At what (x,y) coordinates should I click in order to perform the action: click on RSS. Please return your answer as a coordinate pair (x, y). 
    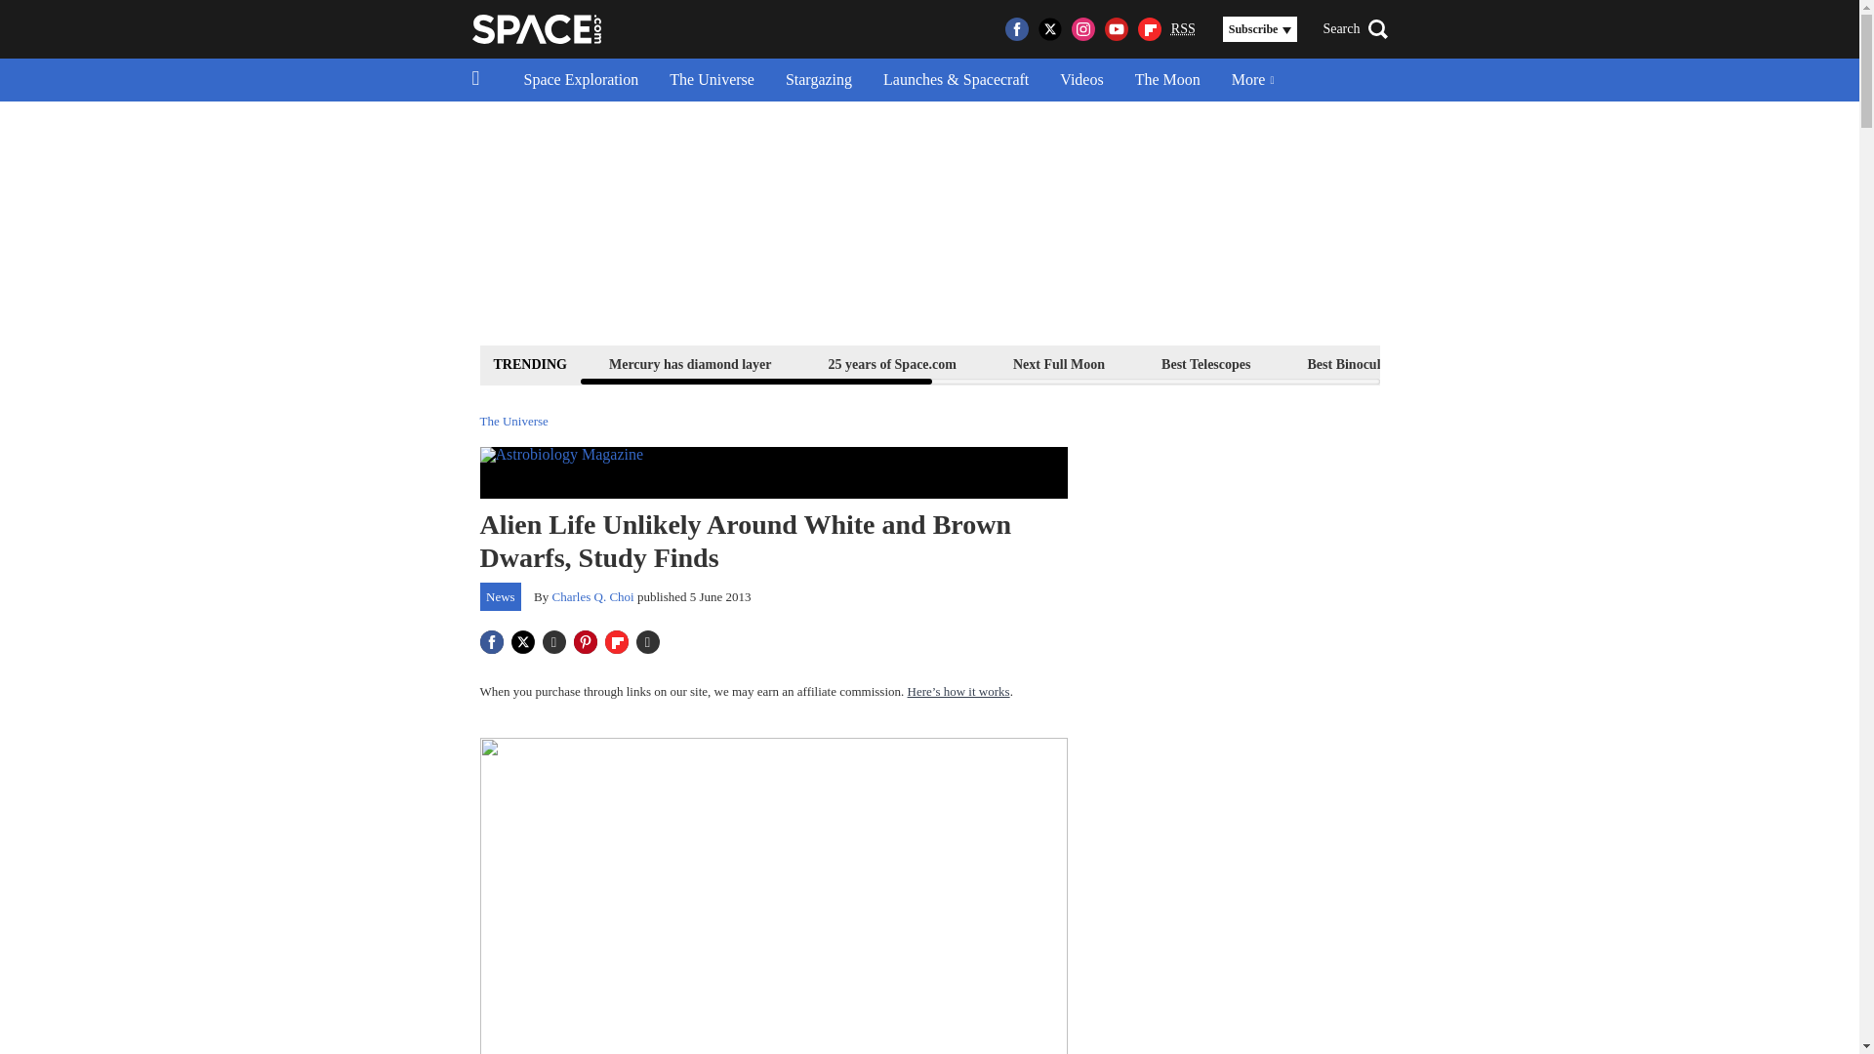
    Looking at the image, I should click on (1183, 29).